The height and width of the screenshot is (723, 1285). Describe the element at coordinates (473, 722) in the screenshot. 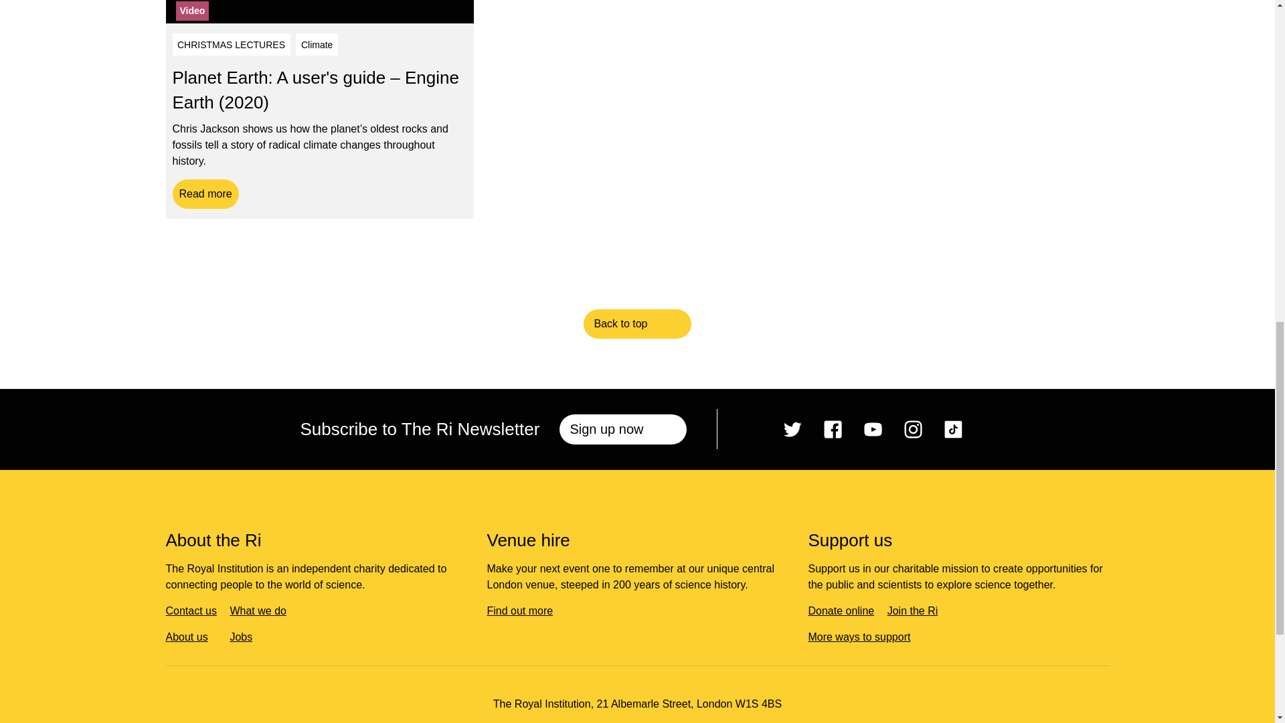

I see `Find us` at that location.